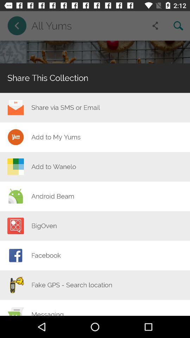 The image size is (190, 338). I want to click on jump until the messaging icon, so click(47, 313).